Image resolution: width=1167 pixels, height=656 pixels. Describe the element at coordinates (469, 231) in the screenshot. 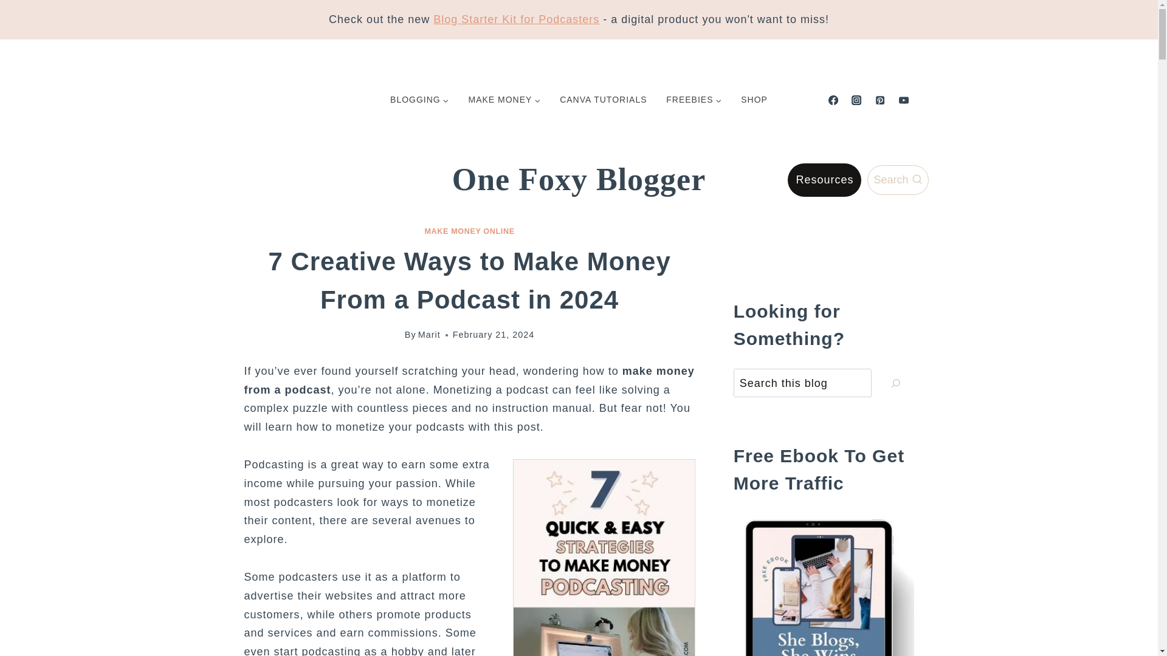

I see `MAKE MONEY ONLINE` at that location.